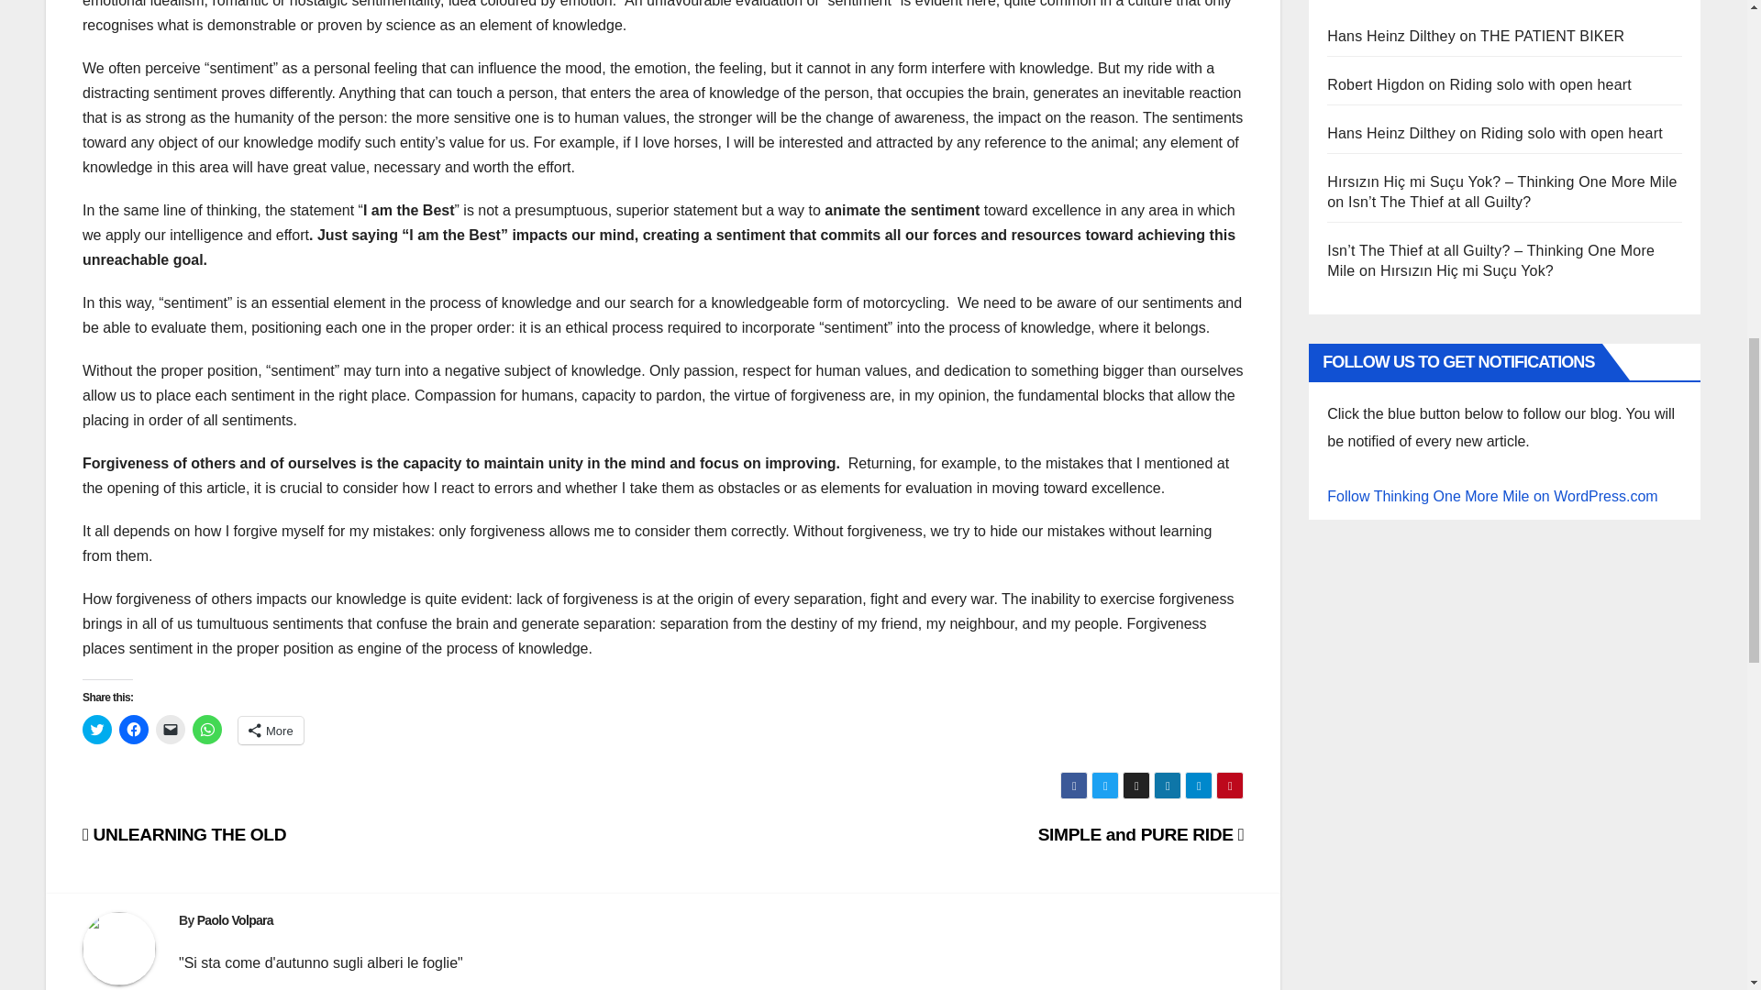 This screenshot has height=990, width=1761. Describe the element at coordinates (97, 730) in the screenshot. I see `Click to share on Twitter` at that location.